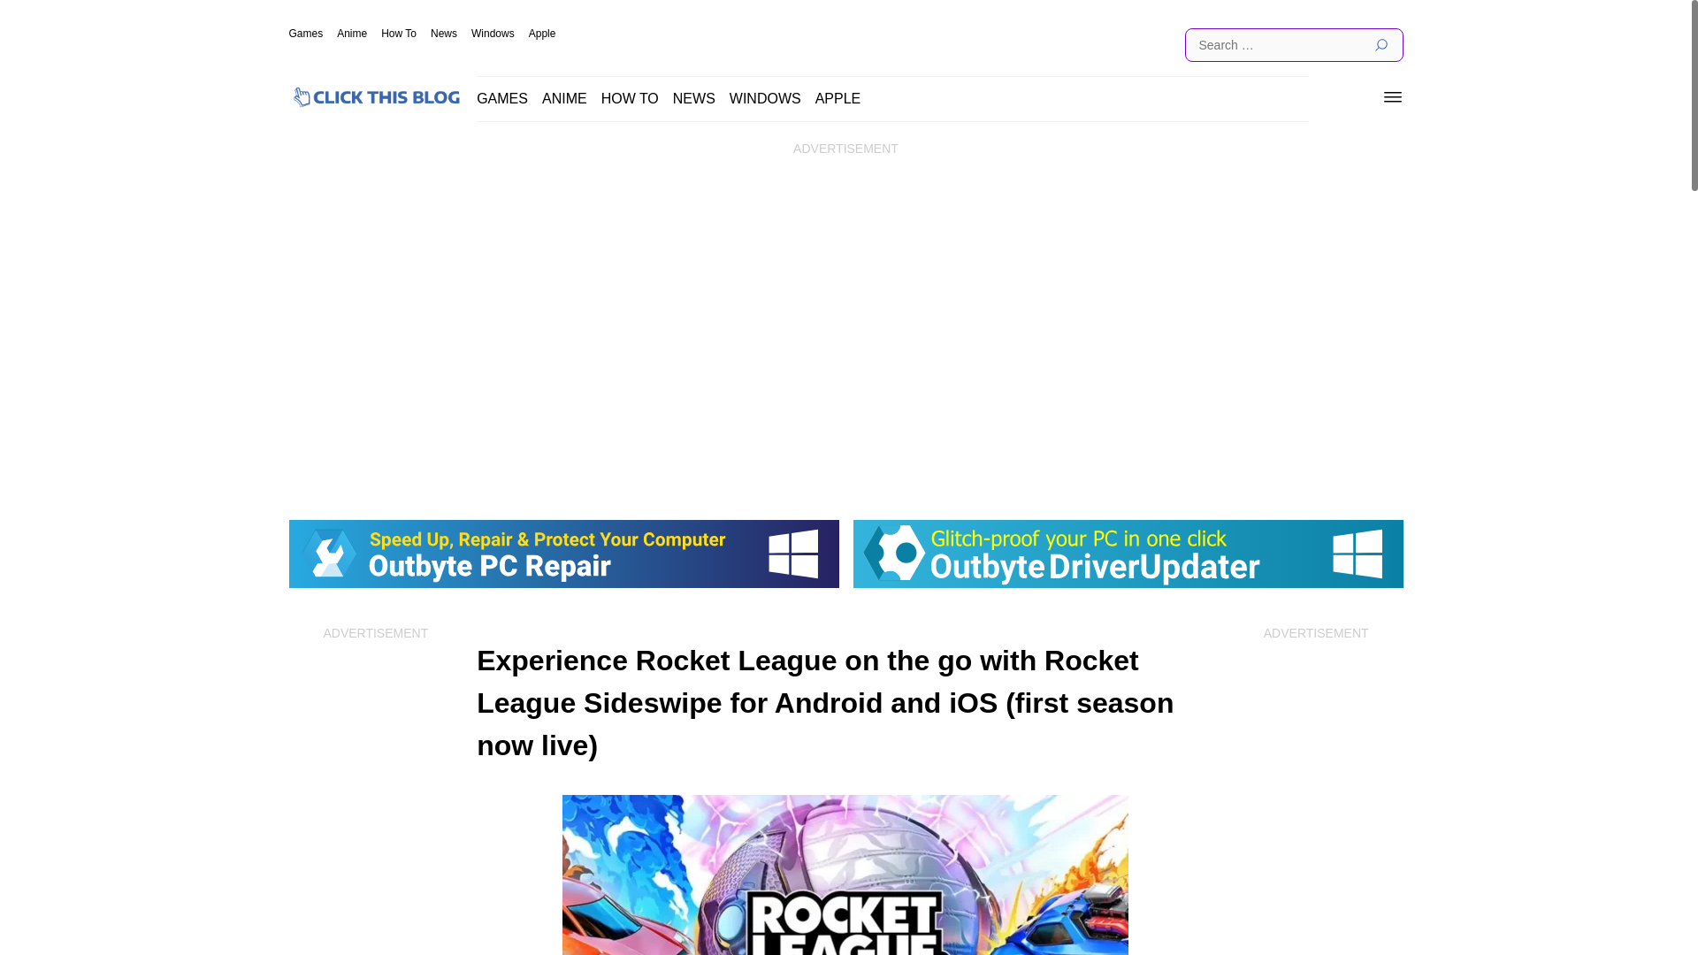 Image resolution: width=1698 pixels, height=955 pixels. What do you see at coordinates (398, 34) in the screenshot?
I see `How To` at bounding box center [398, 34].